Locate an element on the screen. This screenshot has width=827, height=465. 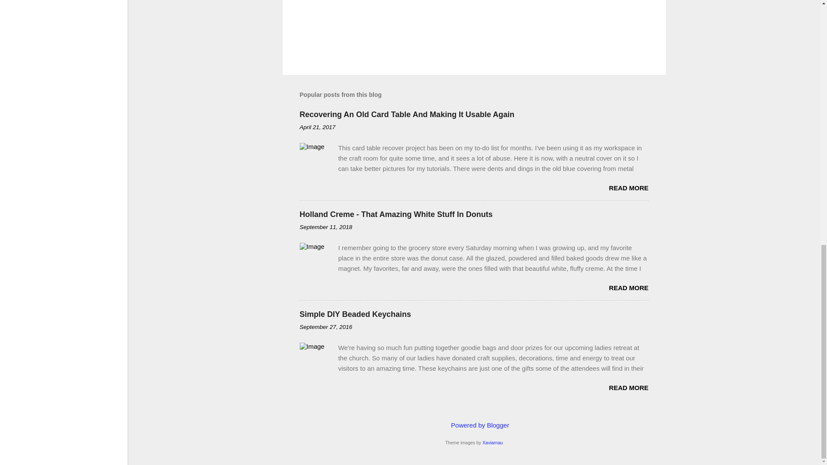
READ MORE is located at coordinates (628, 288).